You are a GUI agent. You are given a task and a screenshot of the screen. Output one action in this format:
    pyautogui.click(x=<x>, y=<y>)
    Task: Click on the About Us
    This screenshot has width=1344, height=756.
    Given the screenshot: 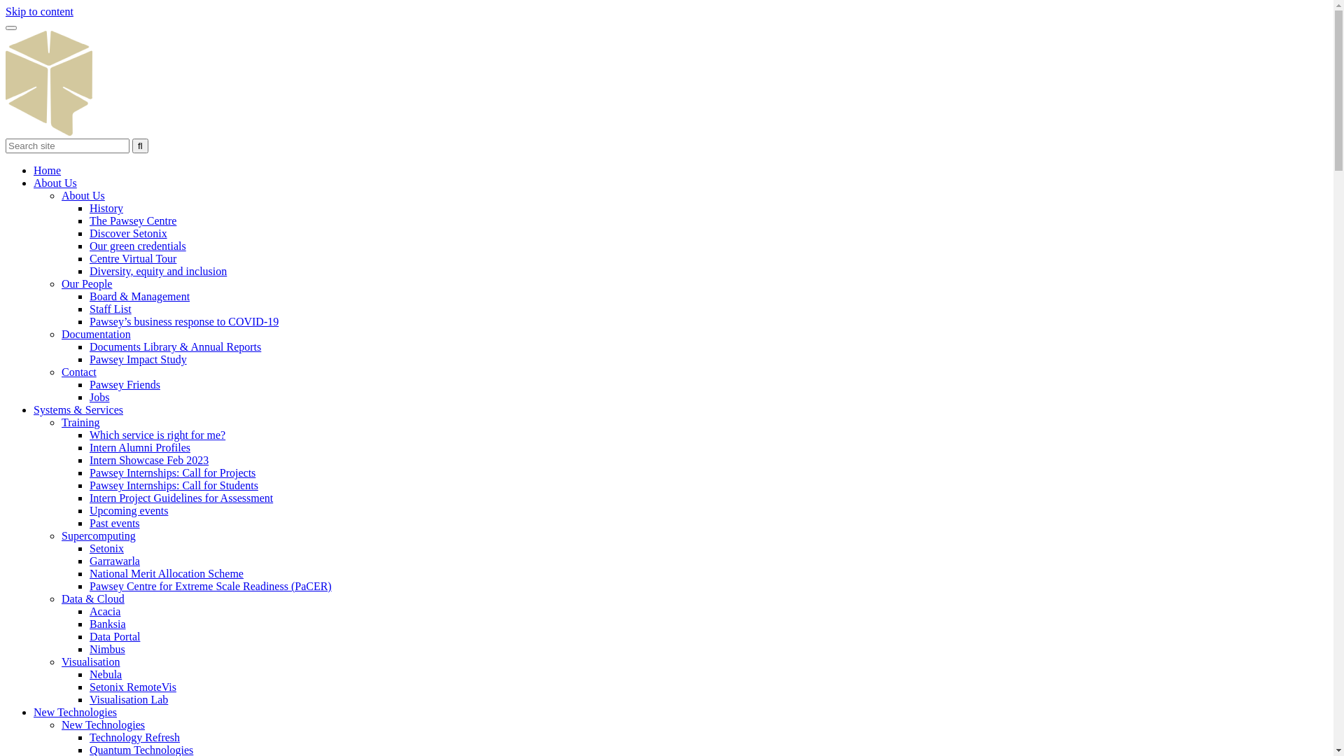 What is the action you would take?
    pyautogui.click(x=55, y=183)
    